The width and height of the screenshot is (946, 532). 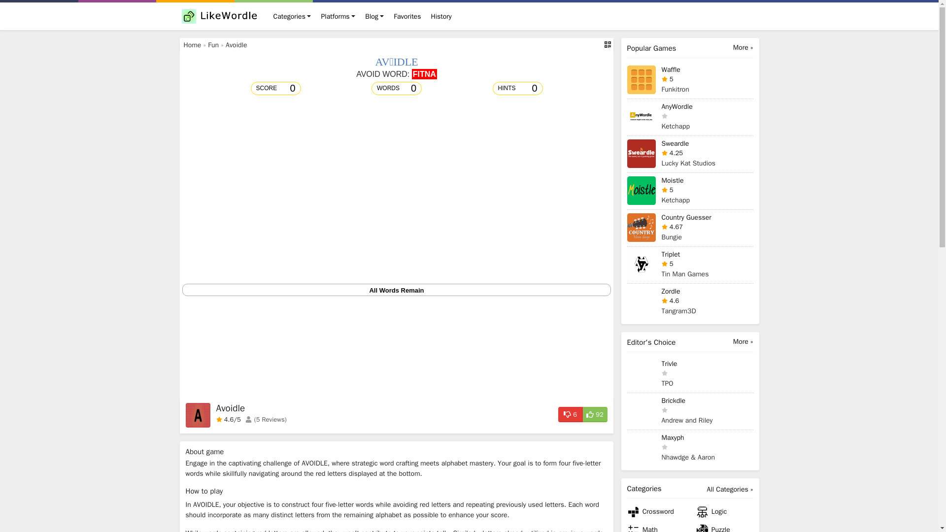 What do you see at coordinates (292, 16) in the screenshot?
I see `Categories` at bounding box center [292, 16].